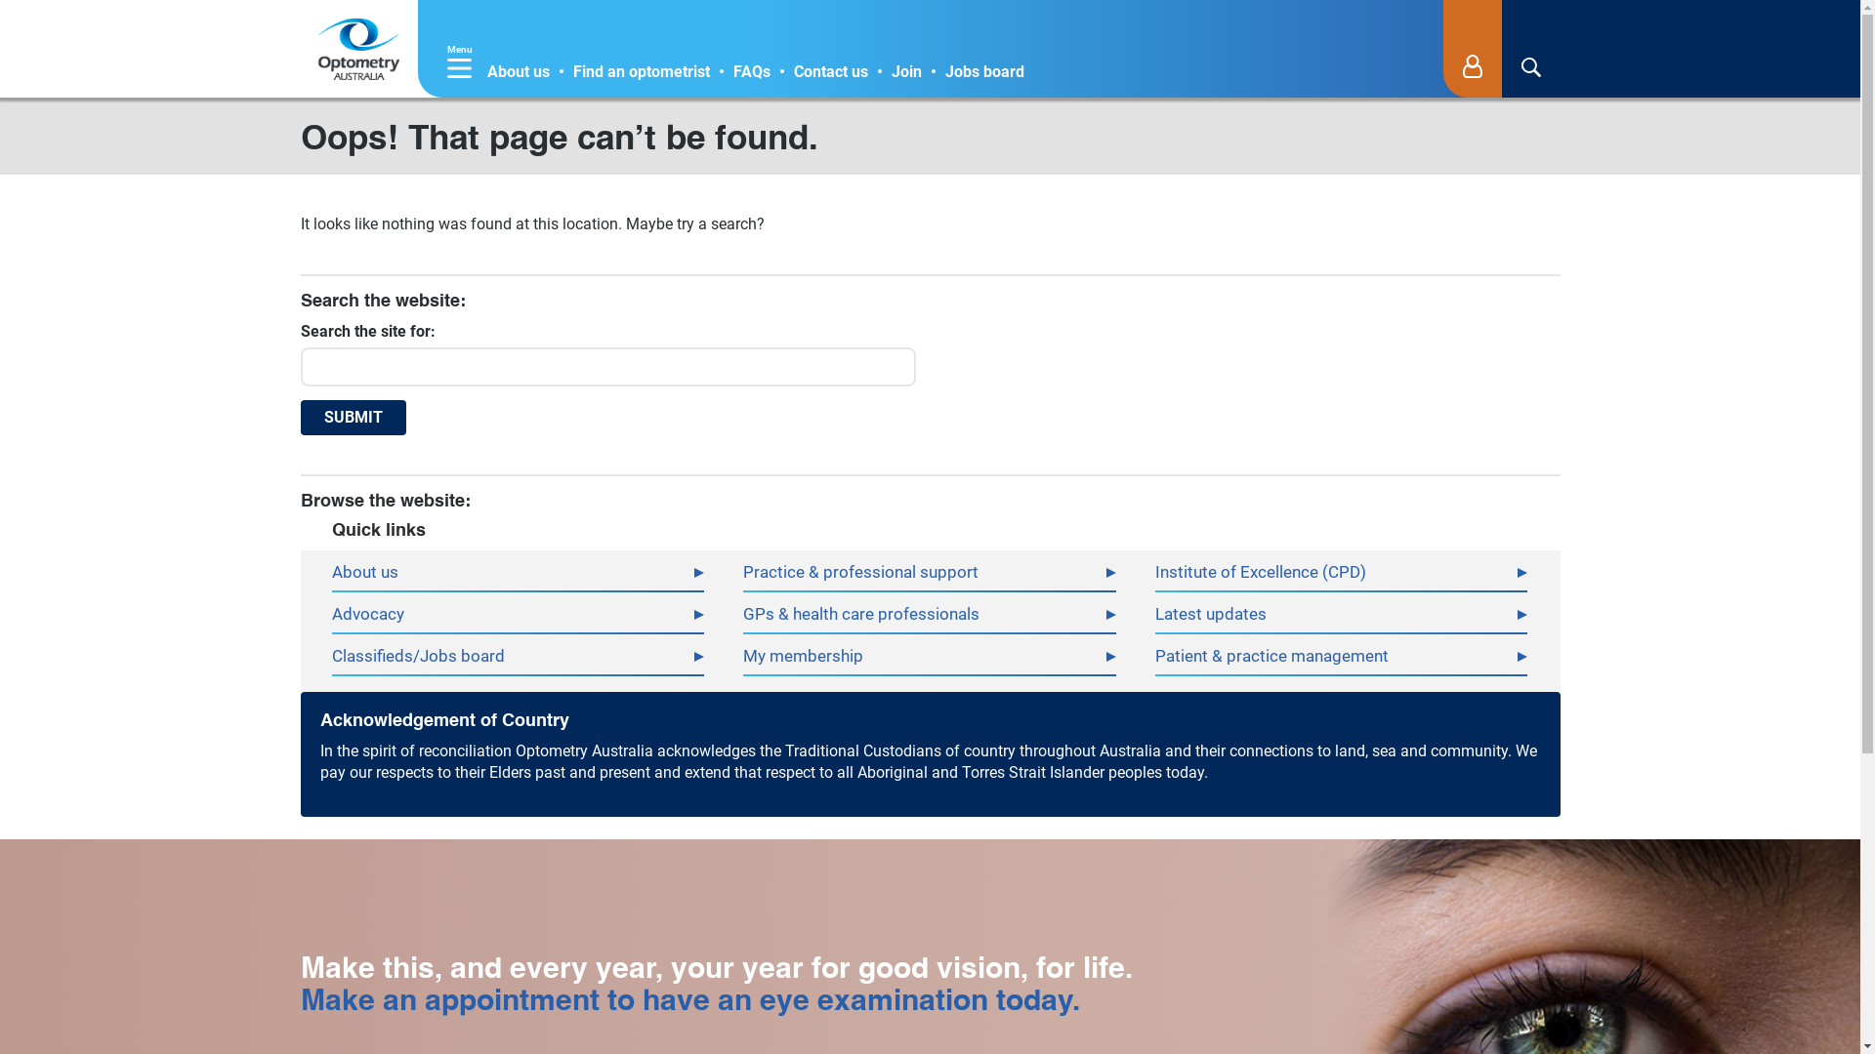 The image size is (1875, 1054). I want to click on About us, so click(518, 573).